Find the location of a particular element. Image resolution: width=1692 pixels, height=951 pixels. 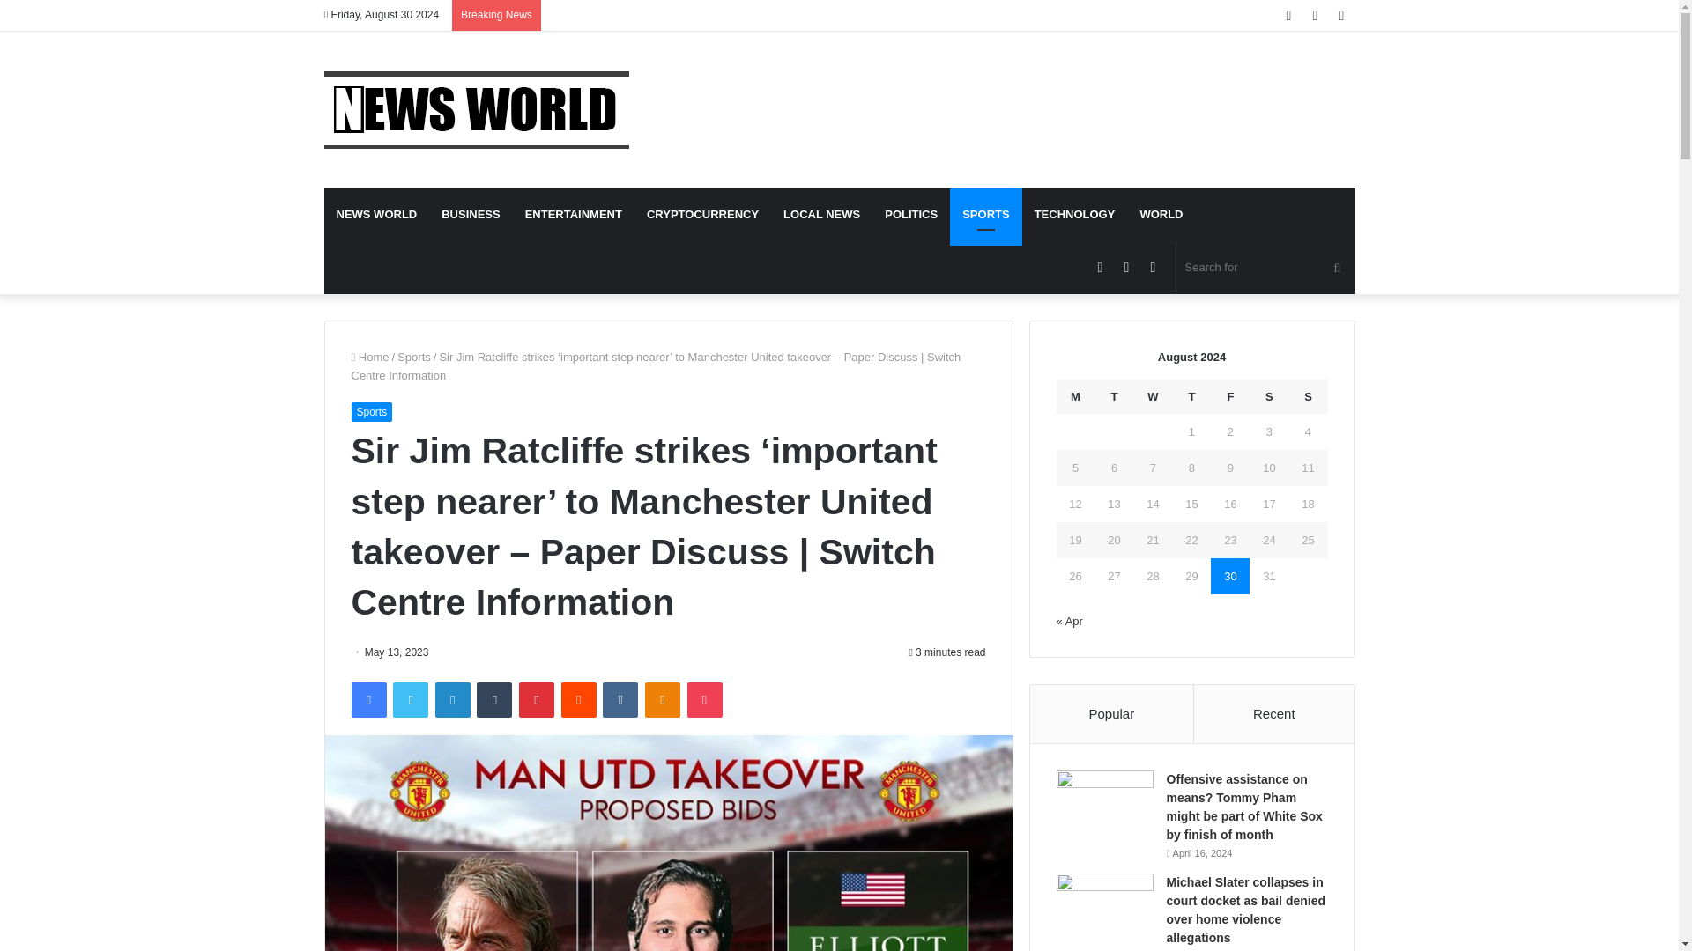

Twitter is located at coordinates (410, 700).